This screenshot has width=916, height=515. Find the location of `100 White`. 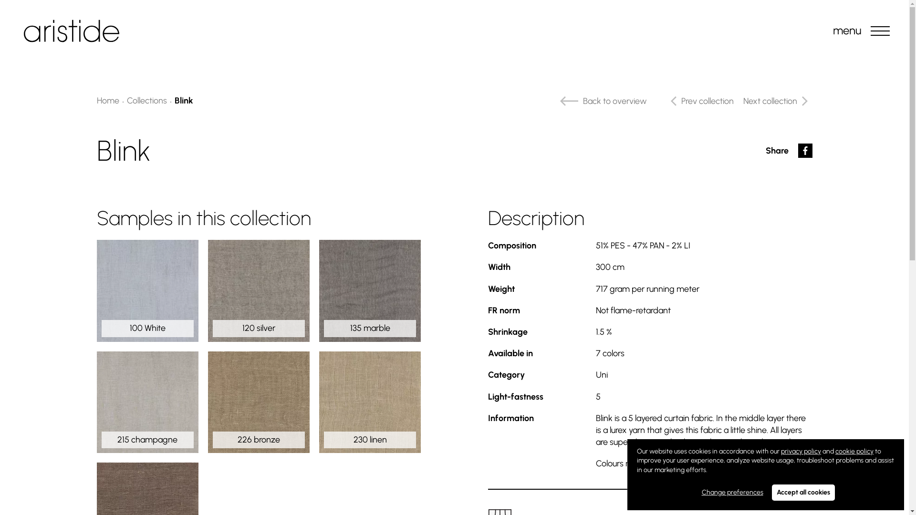

100 White is located at coordinates (147, 291).